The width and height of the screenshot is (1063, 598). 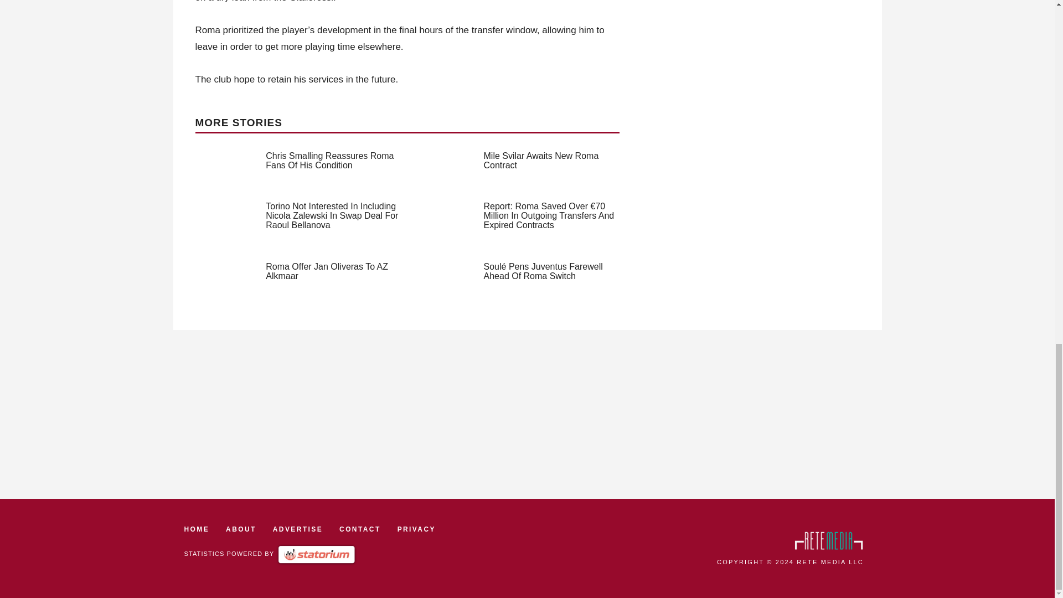 What do you see at coordinates (298, 529) in the screenshot?
I see `ADVERTISE` at bounding box center [298, 529].